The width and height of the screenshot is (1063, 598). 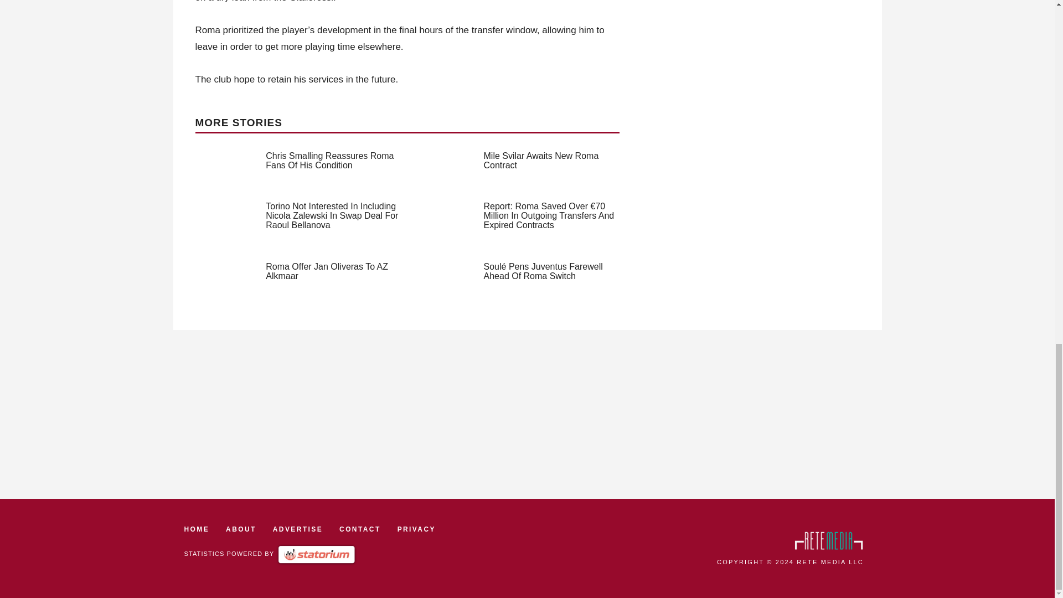 What do you see at coordinates (298, 529) in the screenshot?
I see `ADVERTISE` at bounding box center [298, 529].